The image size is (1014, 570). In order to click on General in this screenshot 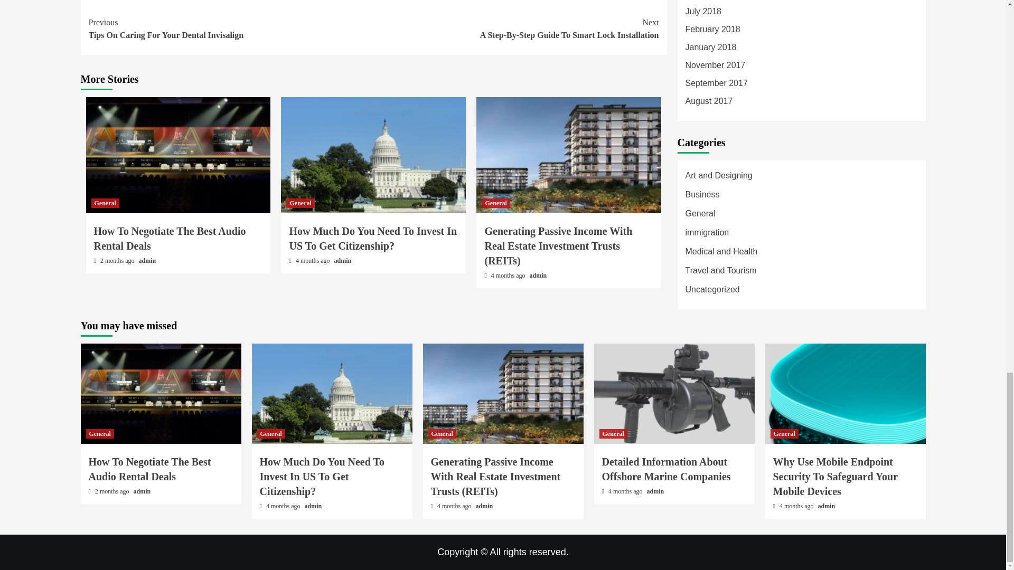, I will do `click(231, 28)`.